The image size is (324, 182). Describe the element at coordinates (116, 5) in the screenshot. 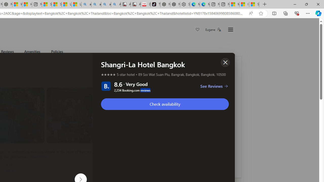

I see `Amazon Echo Robot - Search Images` at that location.